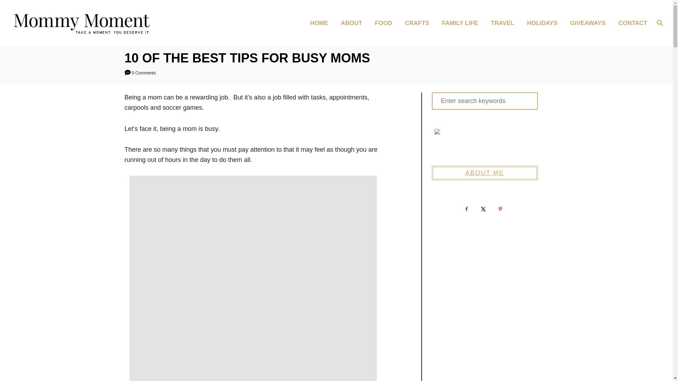 This screenshot has height=381, width=678. What do you see at coordinates (321, 23) in the screenshot?
I see `HOME` at bounding box center [321, 23].